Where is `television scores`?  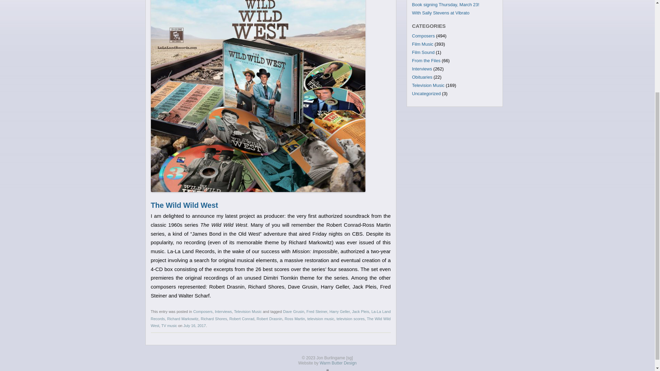 television scores is located at coordinates (351, 319).